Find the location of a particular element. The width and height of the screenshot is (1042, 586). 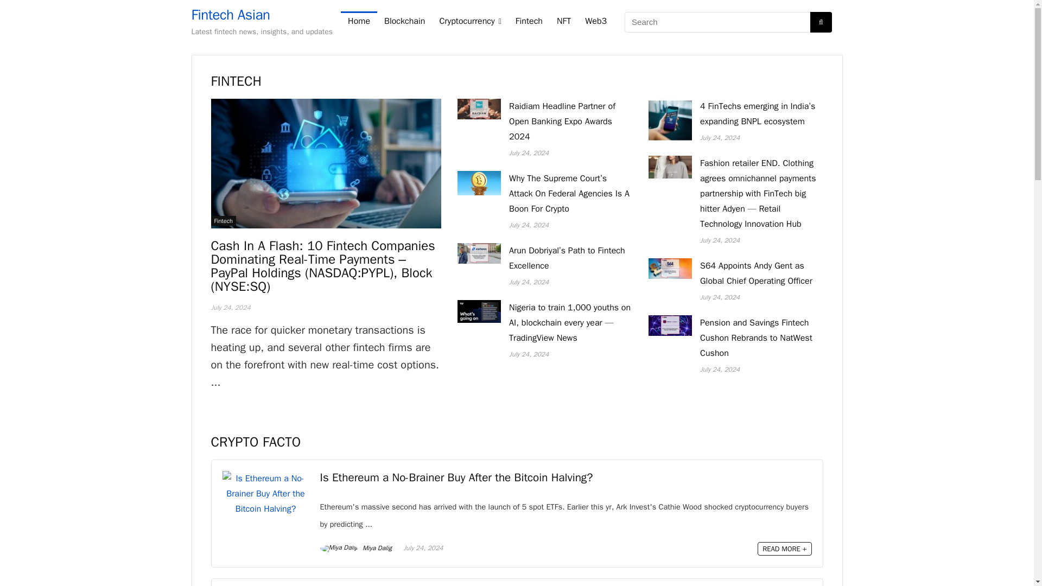

NFT is located at coordinates (564, 22).